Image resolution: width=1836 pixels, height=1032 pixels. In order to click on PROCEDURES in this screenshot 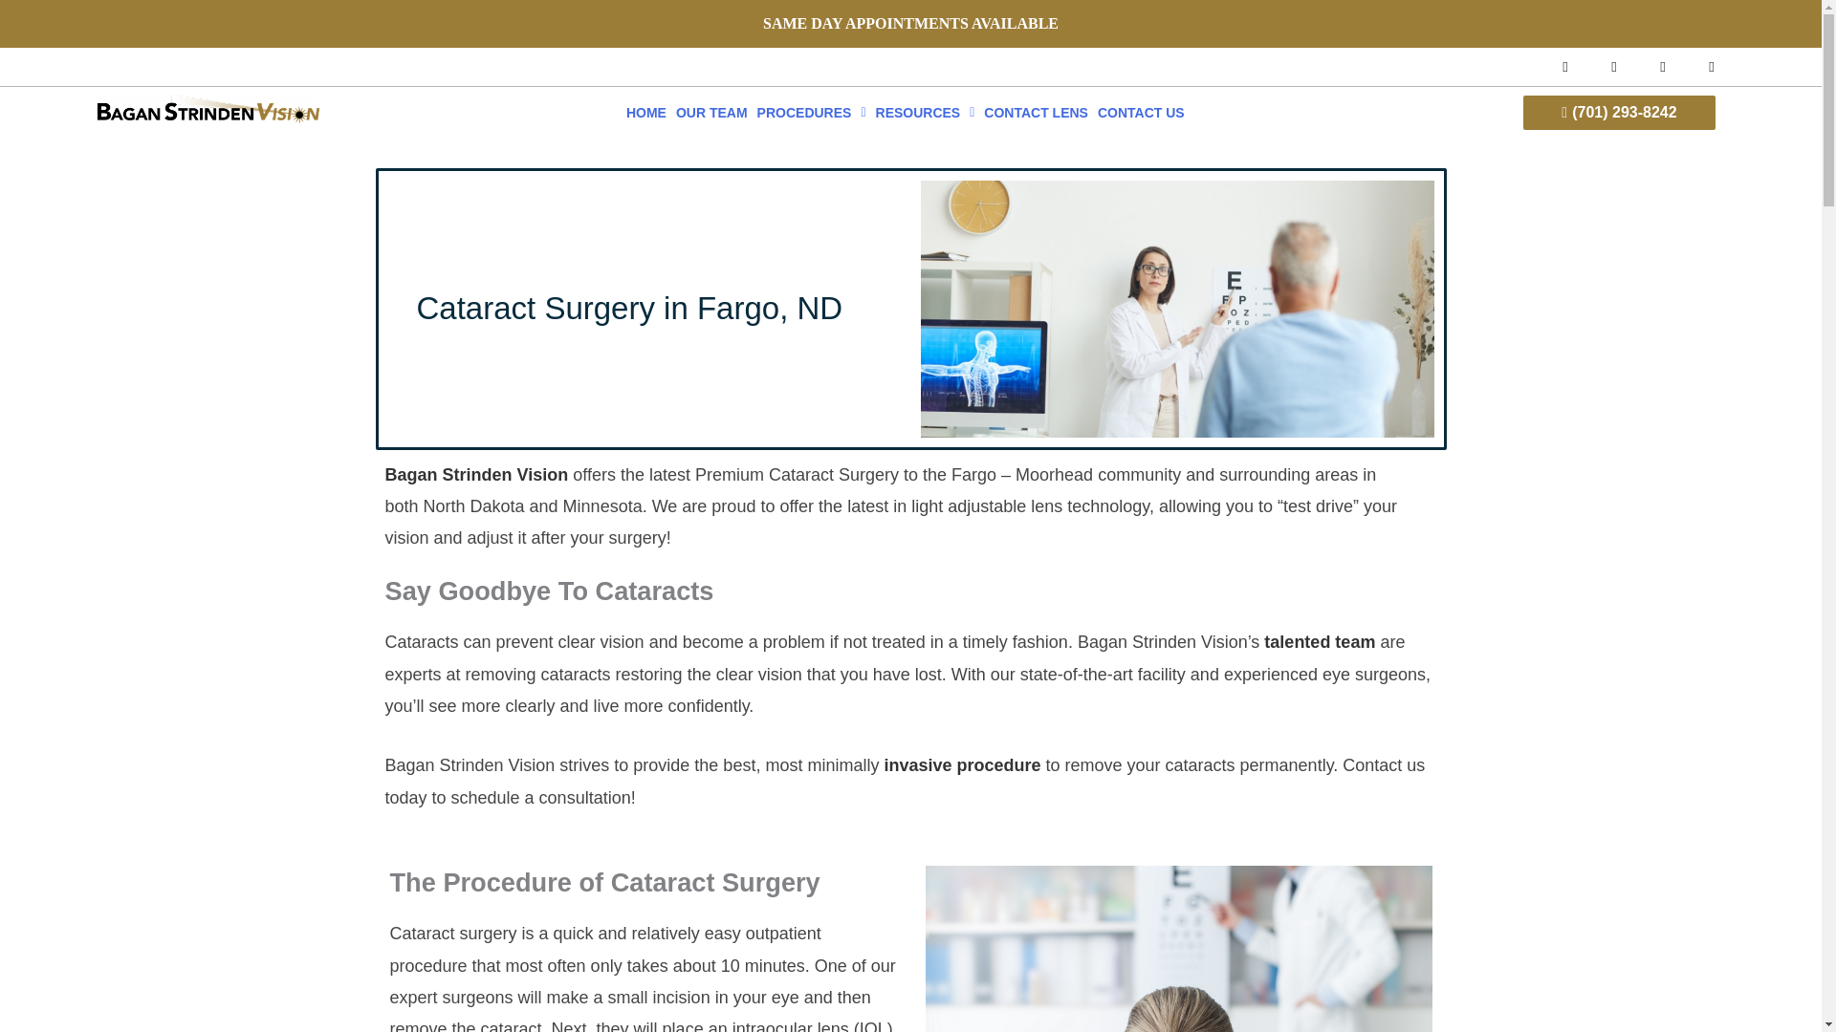, I will do `click(811, 113)`.